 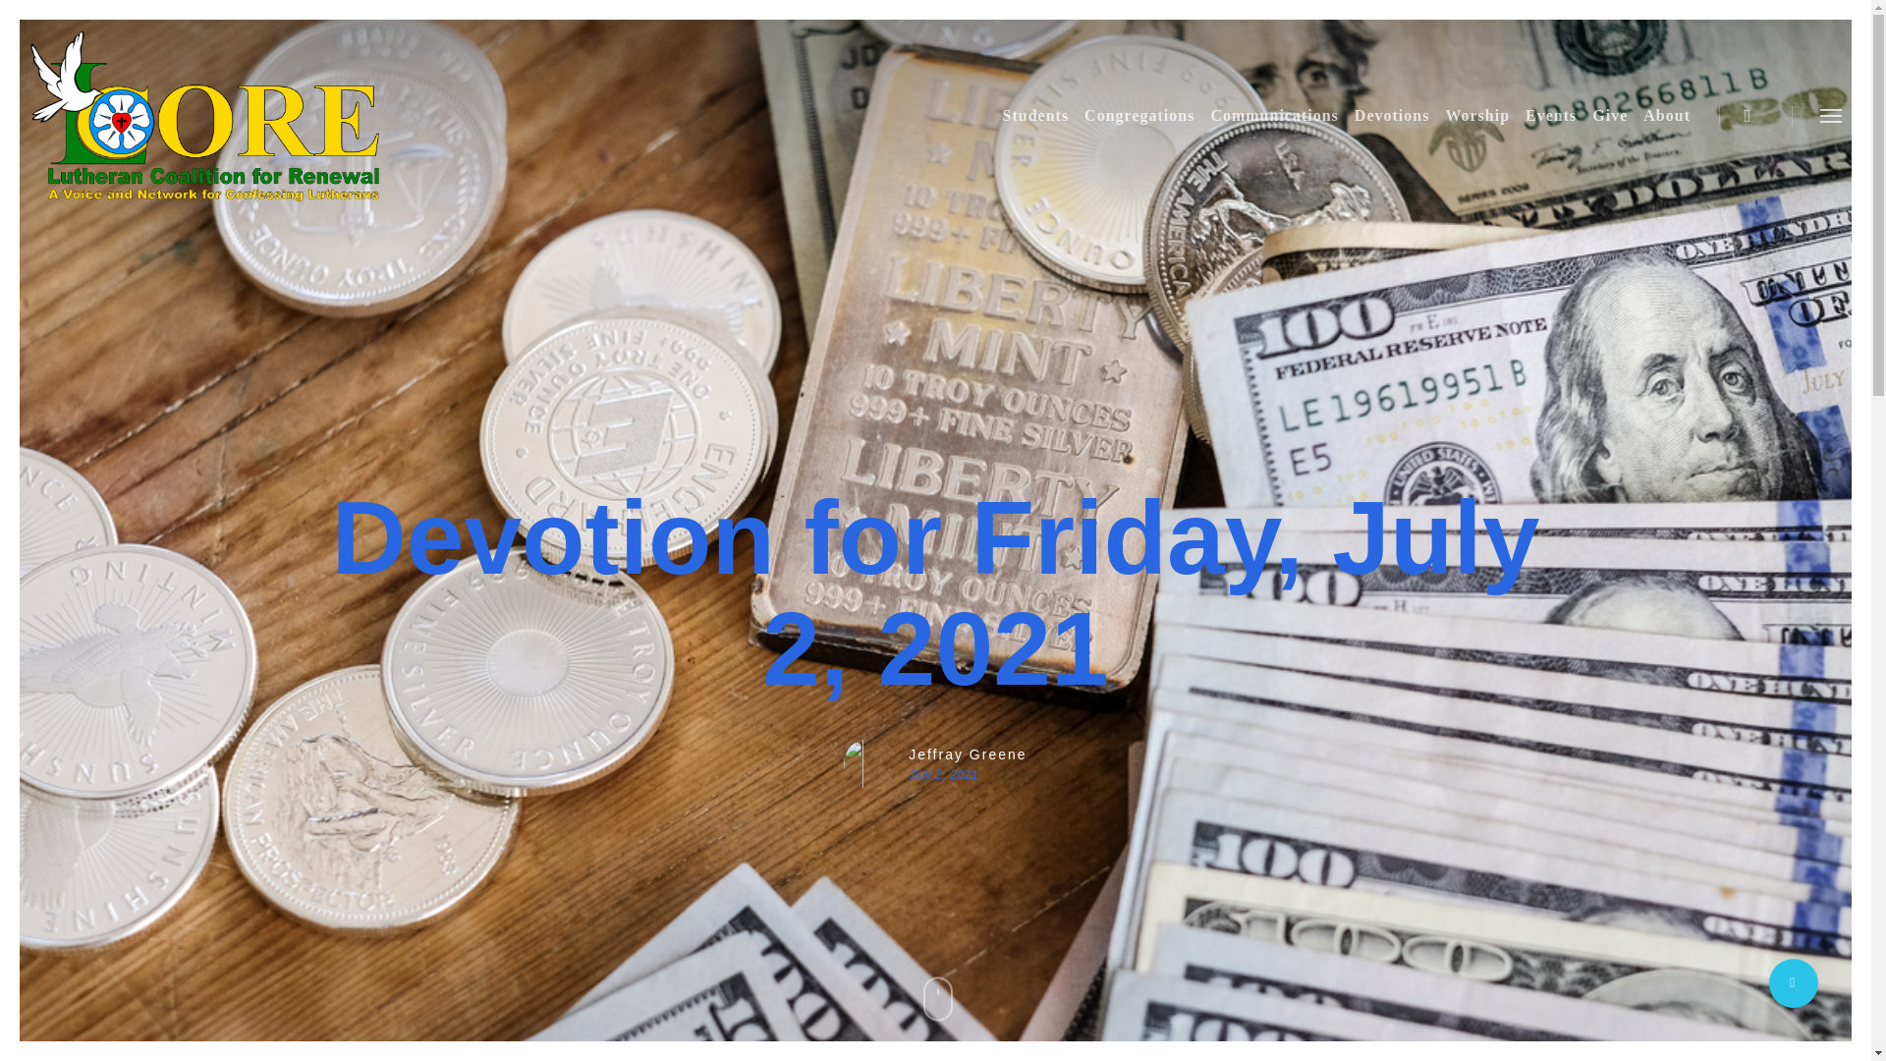 What do you see at coordinates (1035, 116) in the screenshot?
I see `Students` at bounding box center [1035, 116].